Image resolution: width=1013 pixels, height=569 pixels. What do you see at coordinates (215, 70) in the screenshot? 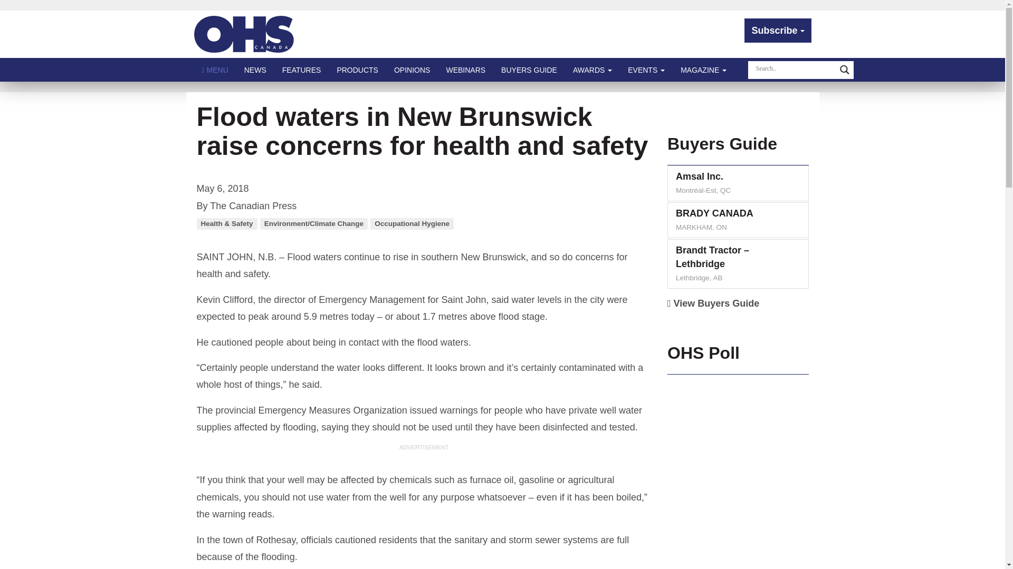
I see `Click to show site navigation` at bounding box center [215, 70].